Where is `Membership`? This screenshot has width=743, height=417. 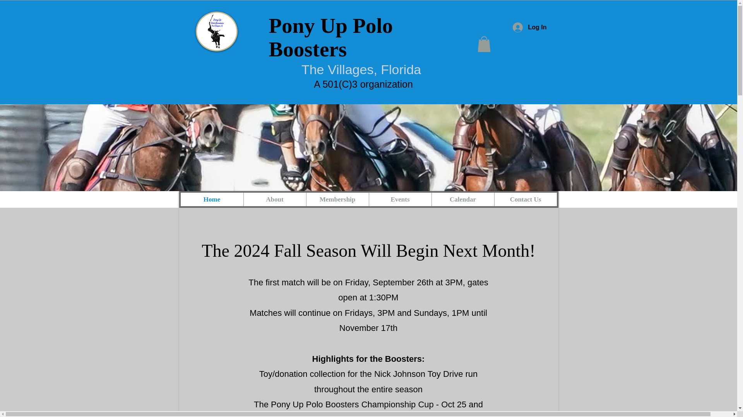
Membership is located at coordinates (337, 199).